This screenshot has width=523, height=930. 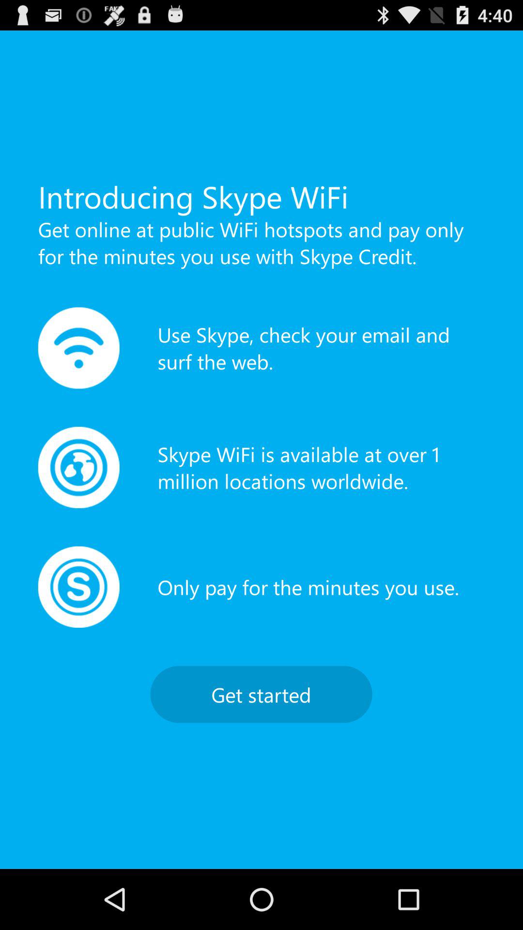 What do you see at coordinates (261, 694) in the screenshot?
I see `tap get started` at bounding box center [261, 694].